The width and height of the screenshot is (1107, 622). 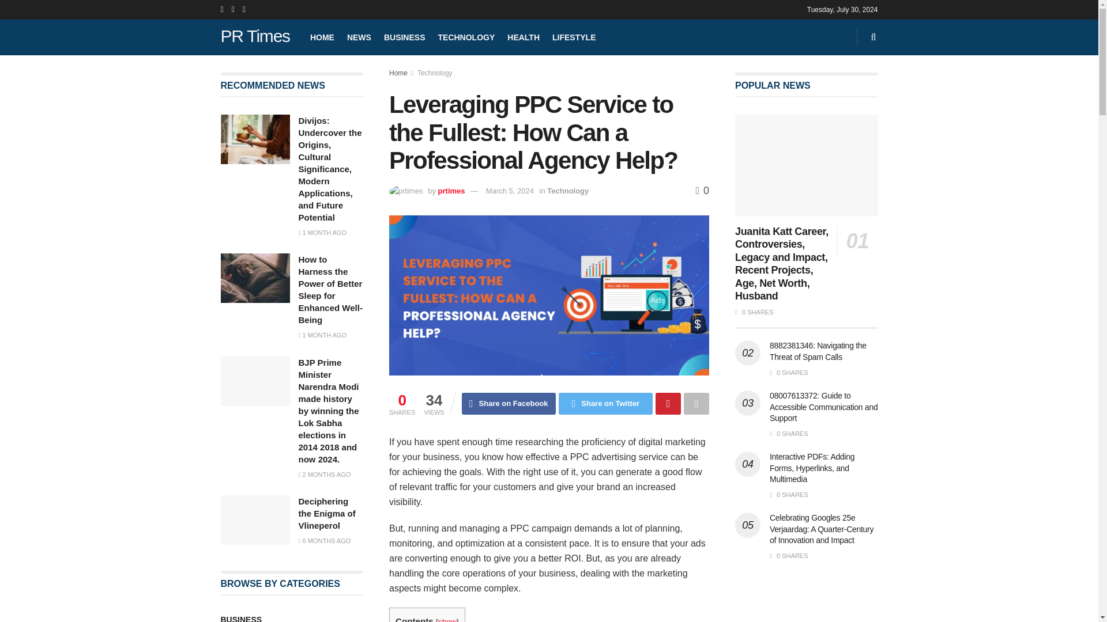 I want to click on prtimes, so click(x=451, y=191).